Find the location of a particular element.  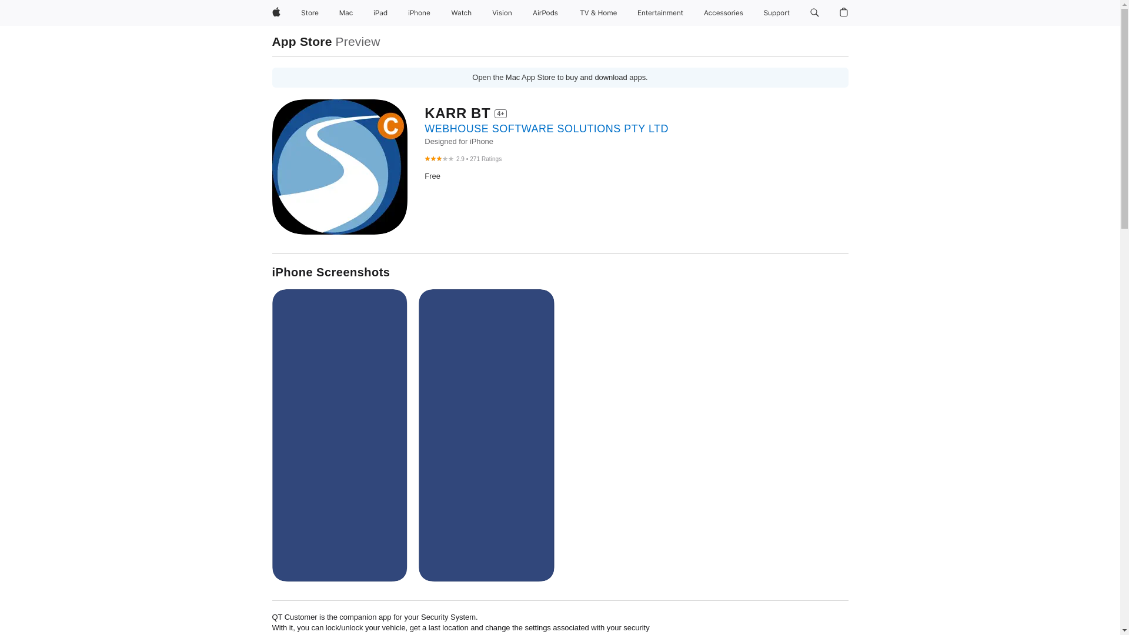

Vision is located at coordinates (502, 13).